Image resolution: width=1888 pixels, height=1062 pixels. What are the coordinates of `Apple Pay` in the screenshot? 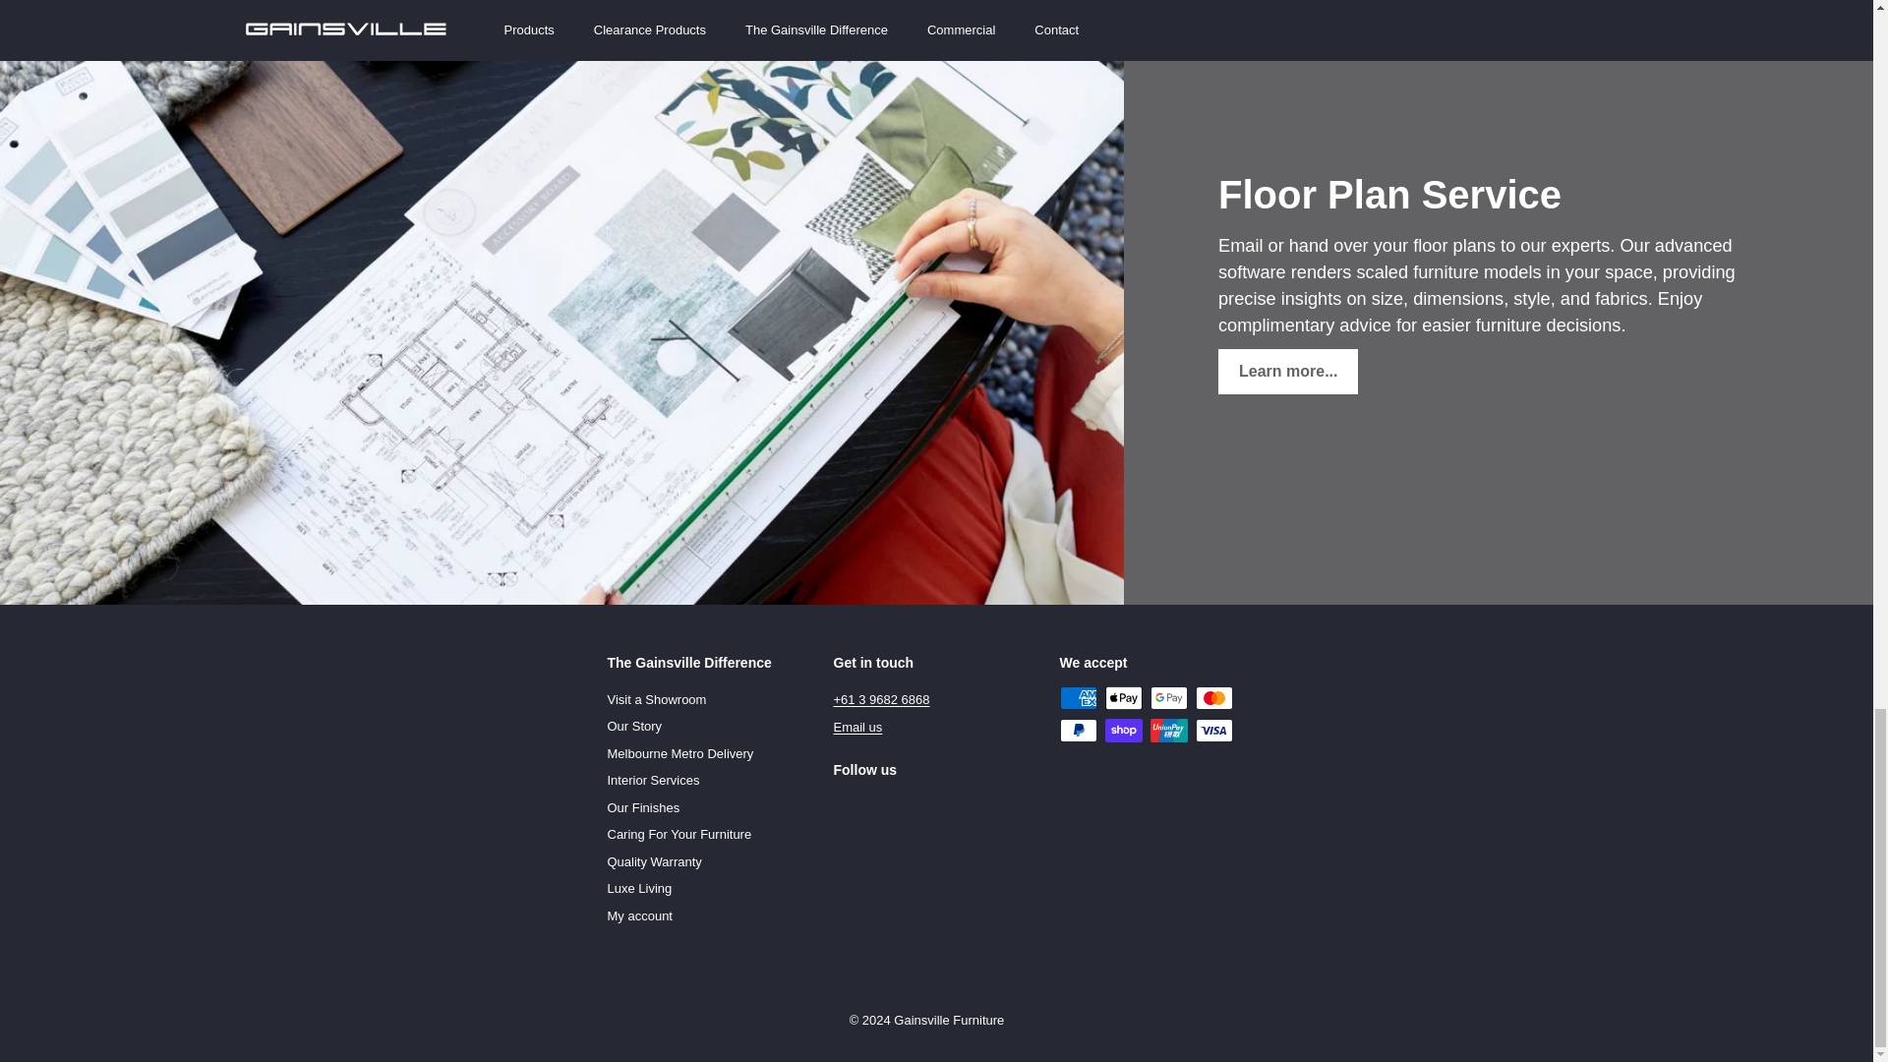 It's located at (1123, 698).